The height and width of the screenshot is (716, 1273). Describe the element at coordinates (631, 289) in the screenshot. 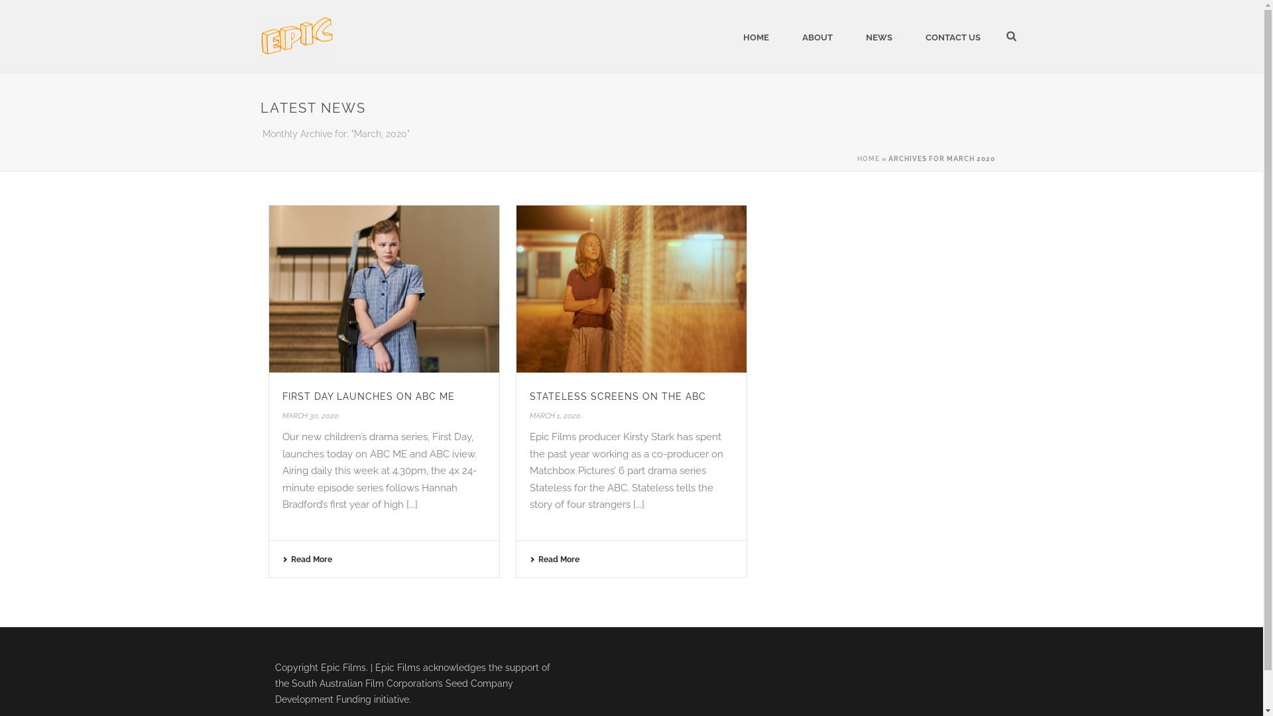

I see `Stateless Screens on the ABC` at that location.